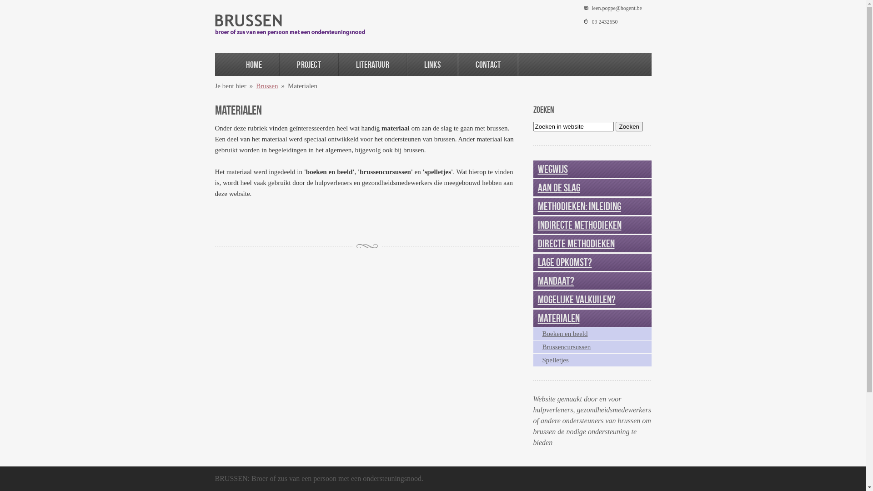  What do you see at coordinates (556, 281) in the screenshot?
I see `Mandaat?` at bounding box center [556, 281].